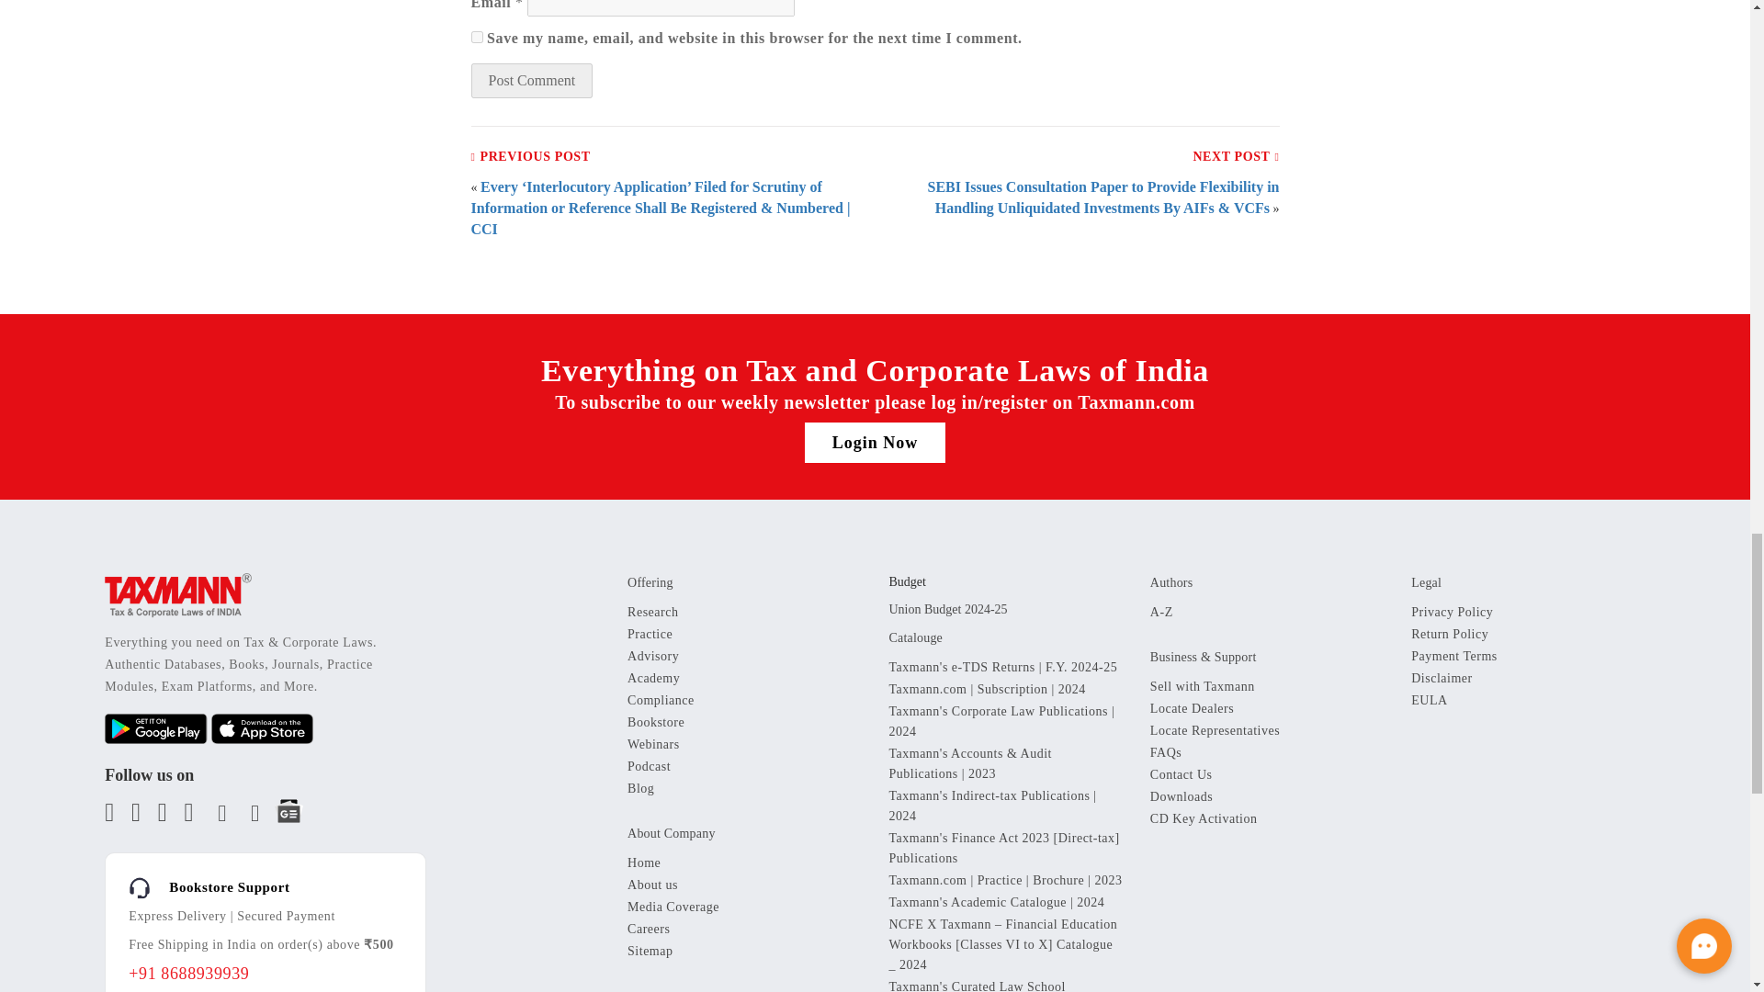 This screenshot has height=992, width=1764. I want to click on Telegram, so click(251, 817).